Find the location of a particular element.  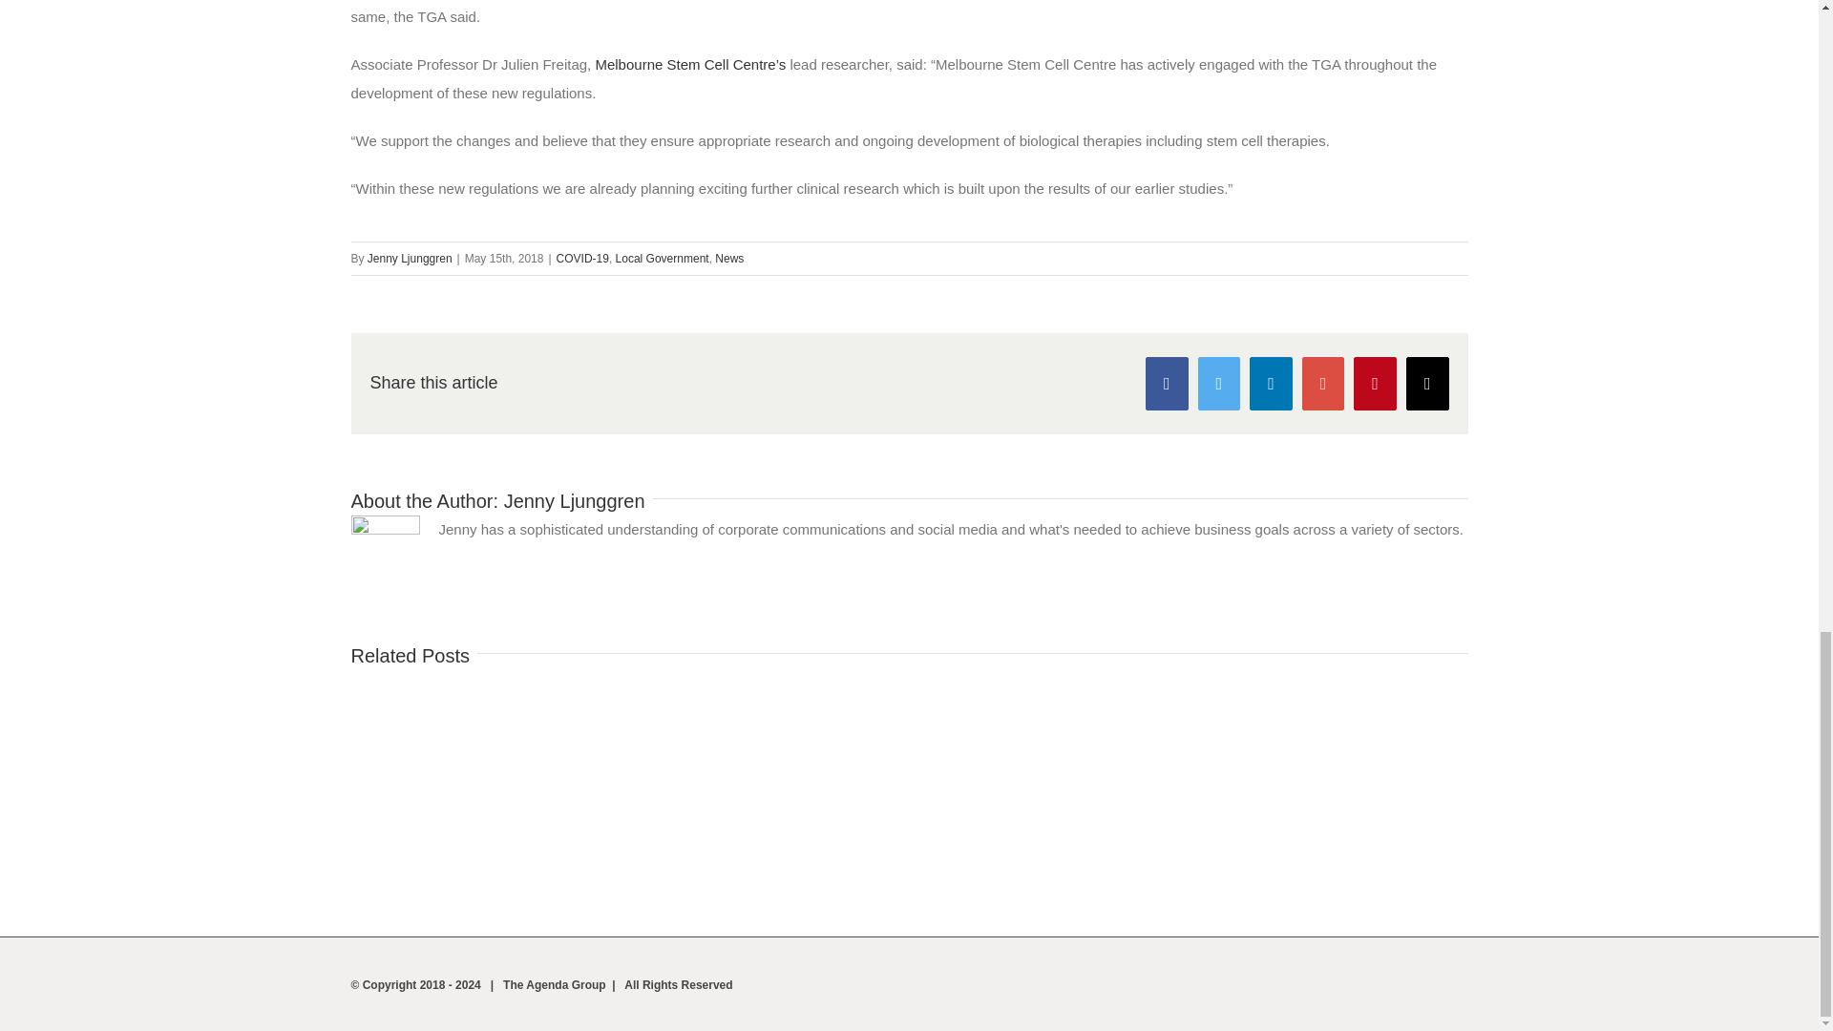

Jenny Ljunggren is located at coordinates (575, 500).